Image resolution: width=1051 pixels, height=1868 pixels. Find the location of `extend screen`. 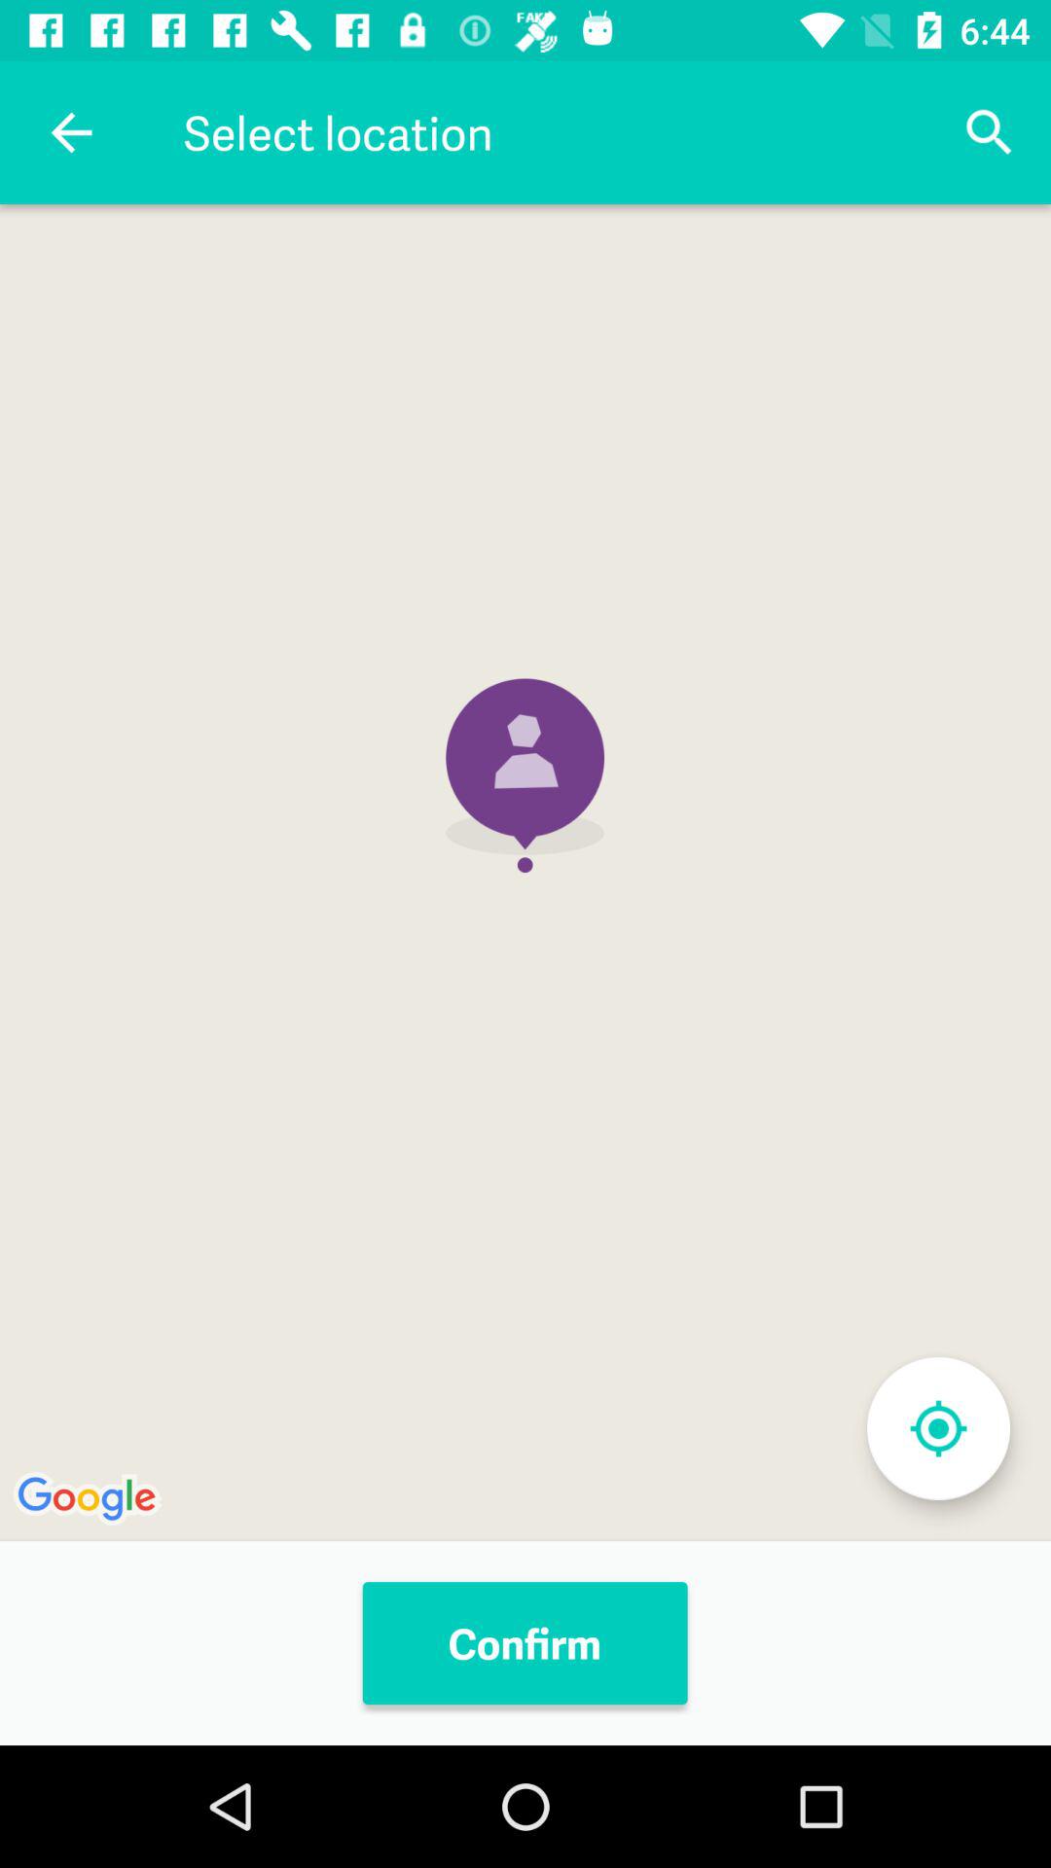

extend screen is located at coordinates (938, 1428).